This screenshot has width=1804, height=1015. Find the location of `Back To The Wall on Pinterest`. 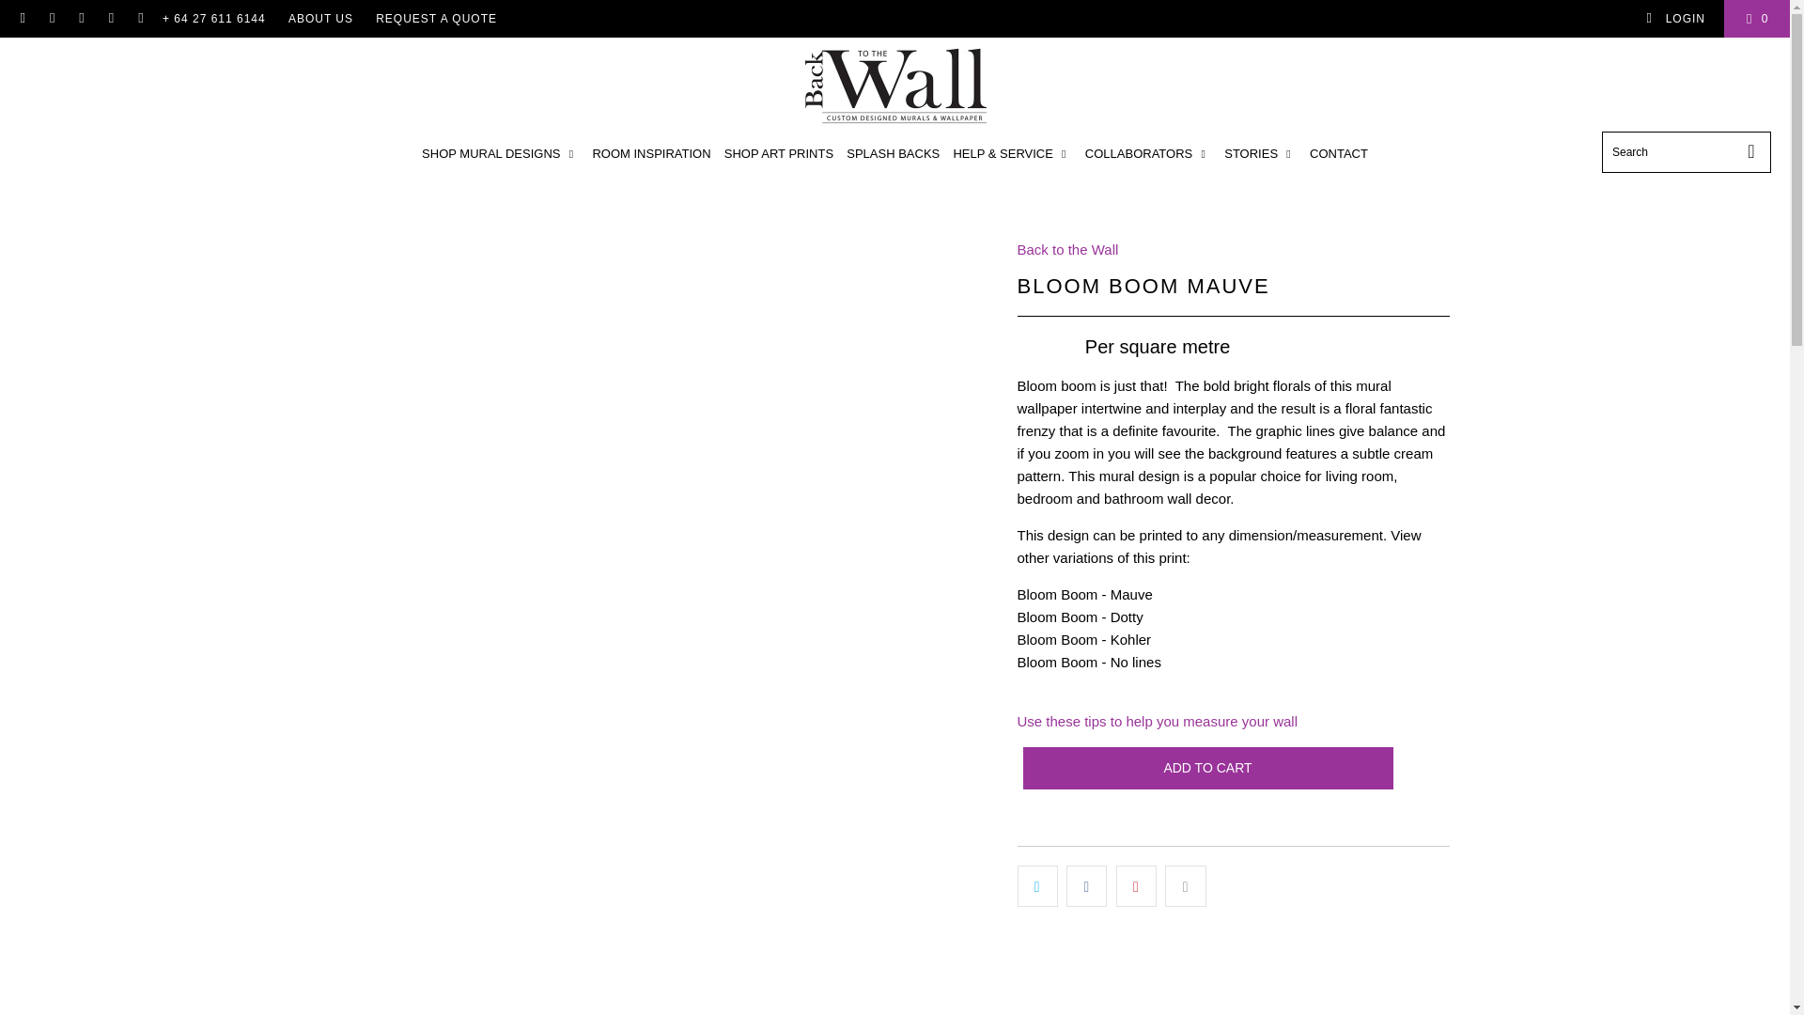

Back To The Wall on Pinterest is located at coordinates (81, 19).